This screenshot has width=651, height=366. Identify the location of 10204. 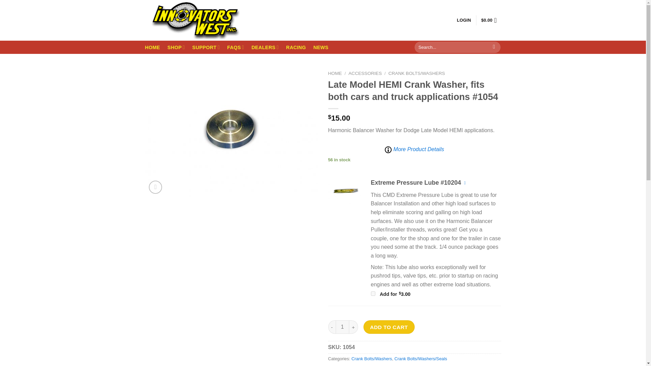
(345, 190).